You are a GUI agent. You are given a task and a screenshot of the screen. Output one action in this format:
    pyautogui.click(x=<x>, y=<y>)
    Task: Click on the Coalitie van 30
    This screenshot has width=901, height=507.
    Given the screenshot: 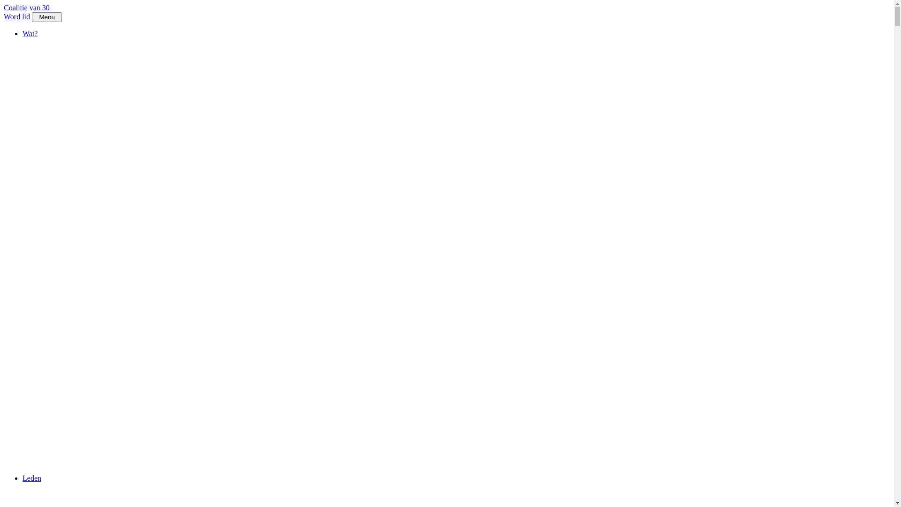 What is the action you would take?
    pyautogui.click(x=27, y=8)
    